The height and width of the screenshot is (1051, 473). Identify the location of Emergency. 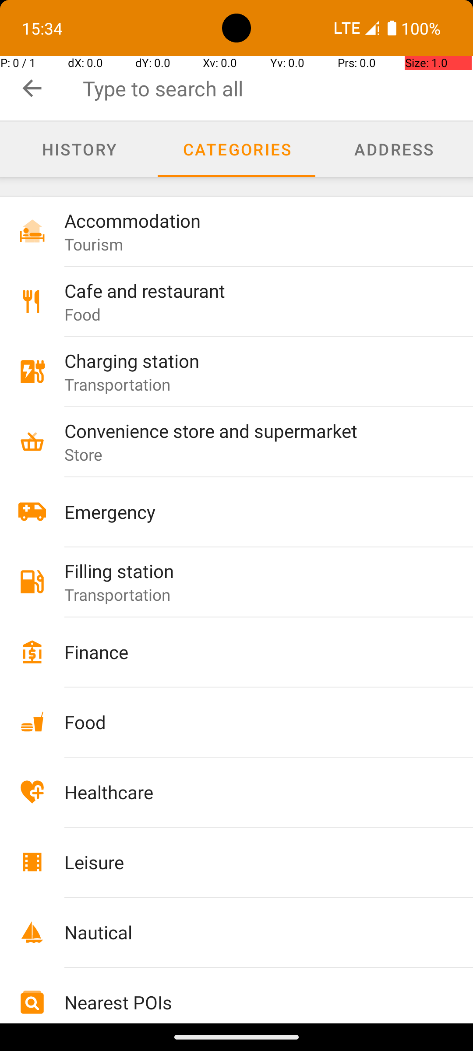
(251, 511).